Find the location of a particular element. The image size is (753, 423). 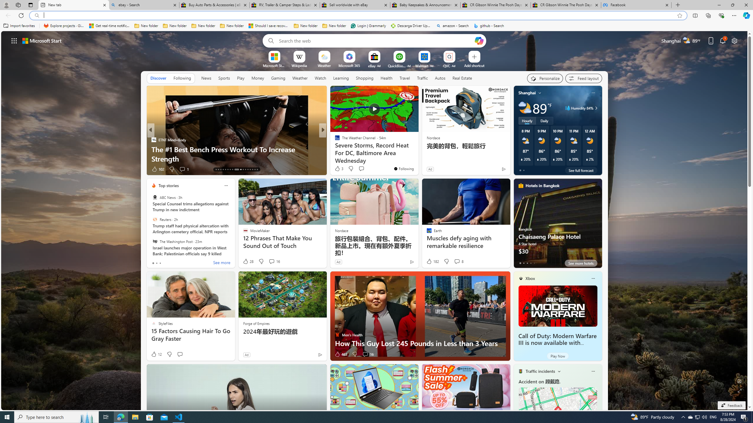

Favorites bar is located at coordinates (376, 26).